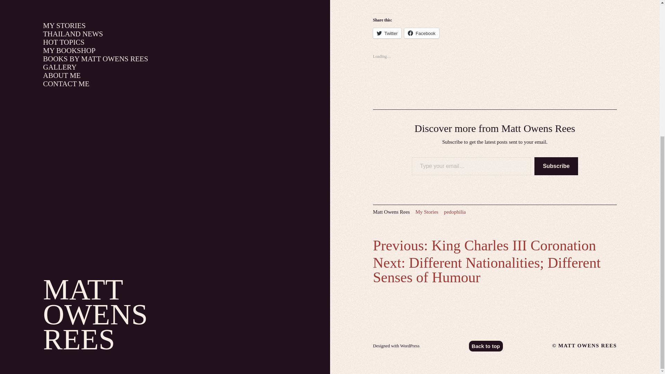 The image size is (665, 374). Describe the element at coordinates (387, 33) in the screenshot. I see `Twitter` at that location.